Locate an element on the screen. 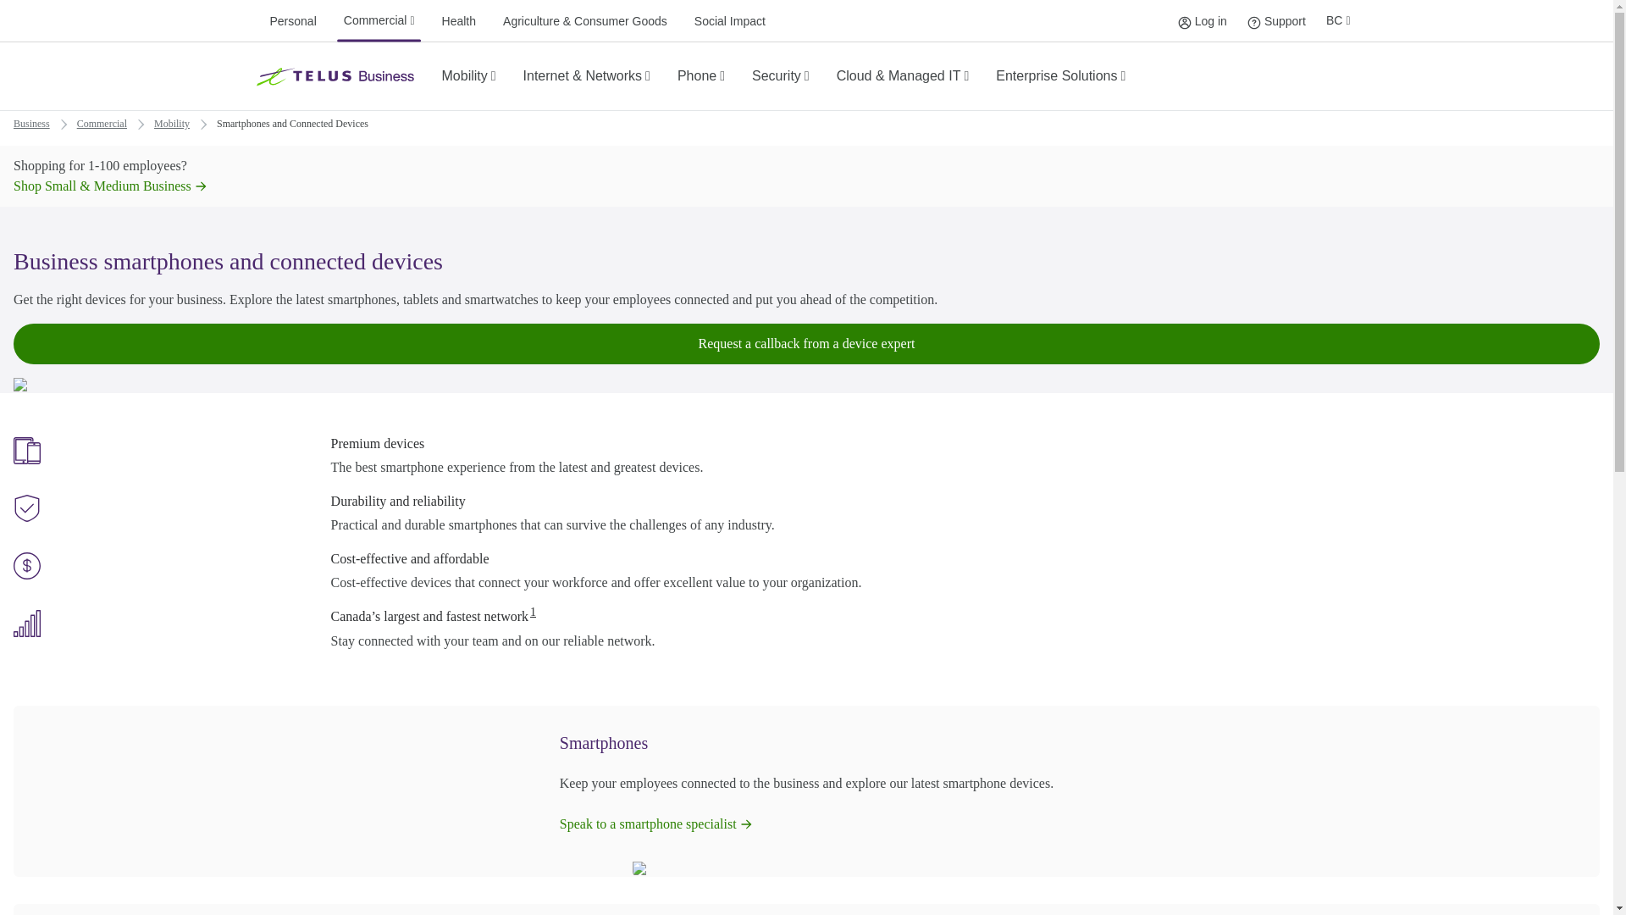 The image size is (1626, 915). Mobility is located at coordinates (730, 20).